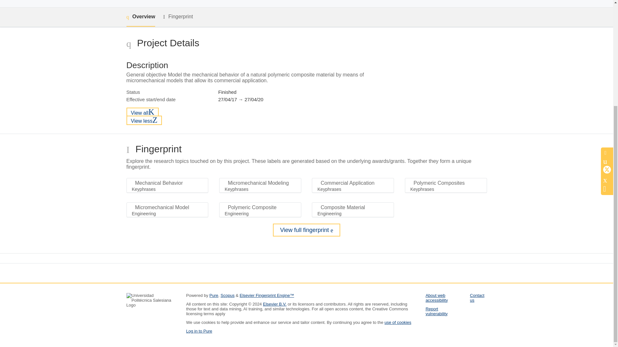  What do you see at coordinates (214, 295) in the screenshot?
I see `Pure` at bounding box center [214, 295].